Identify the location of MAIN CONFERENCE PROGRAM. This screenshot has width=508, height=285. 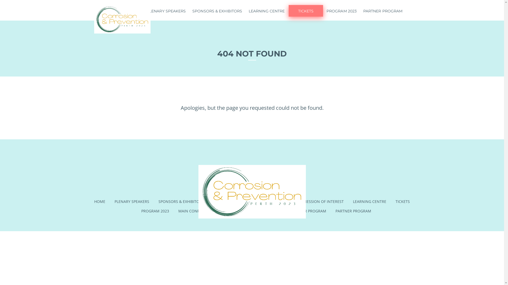
(205, 211).